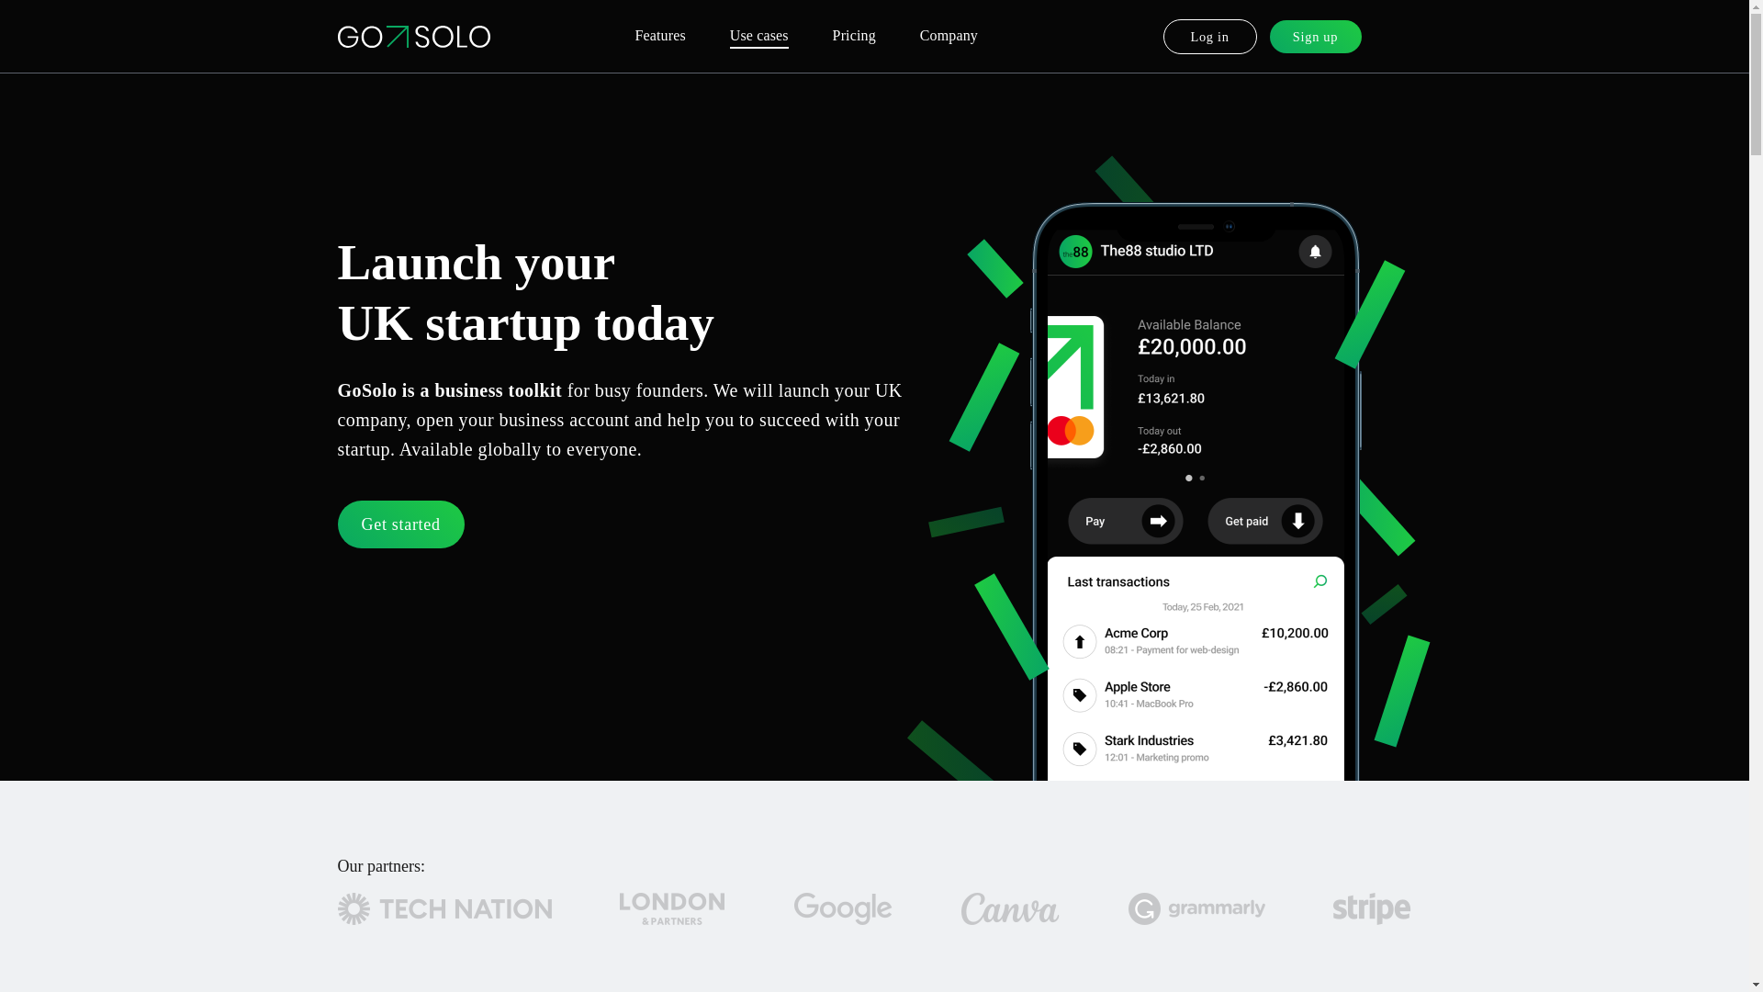 Image resolution: width=1763 pixels, height=992 pixels. I want to click on Sign up, so click(1315, 37).